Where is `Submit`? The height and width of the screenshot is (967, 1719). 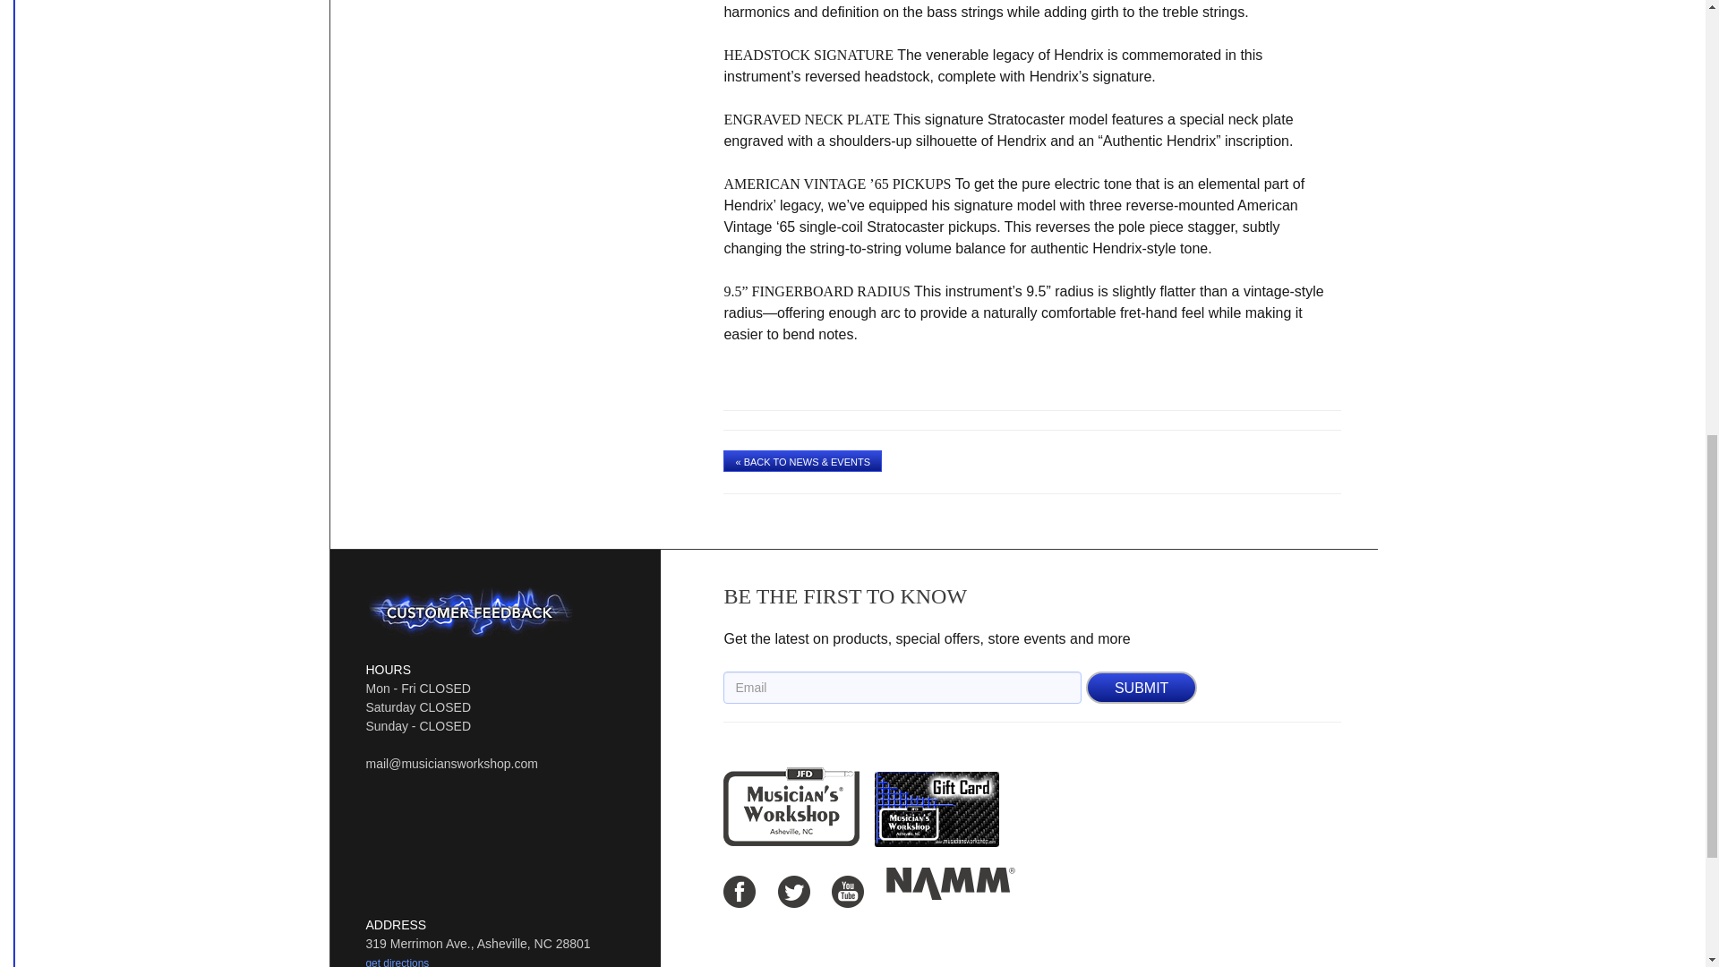
Submit is located at coordinates (1141, 688).